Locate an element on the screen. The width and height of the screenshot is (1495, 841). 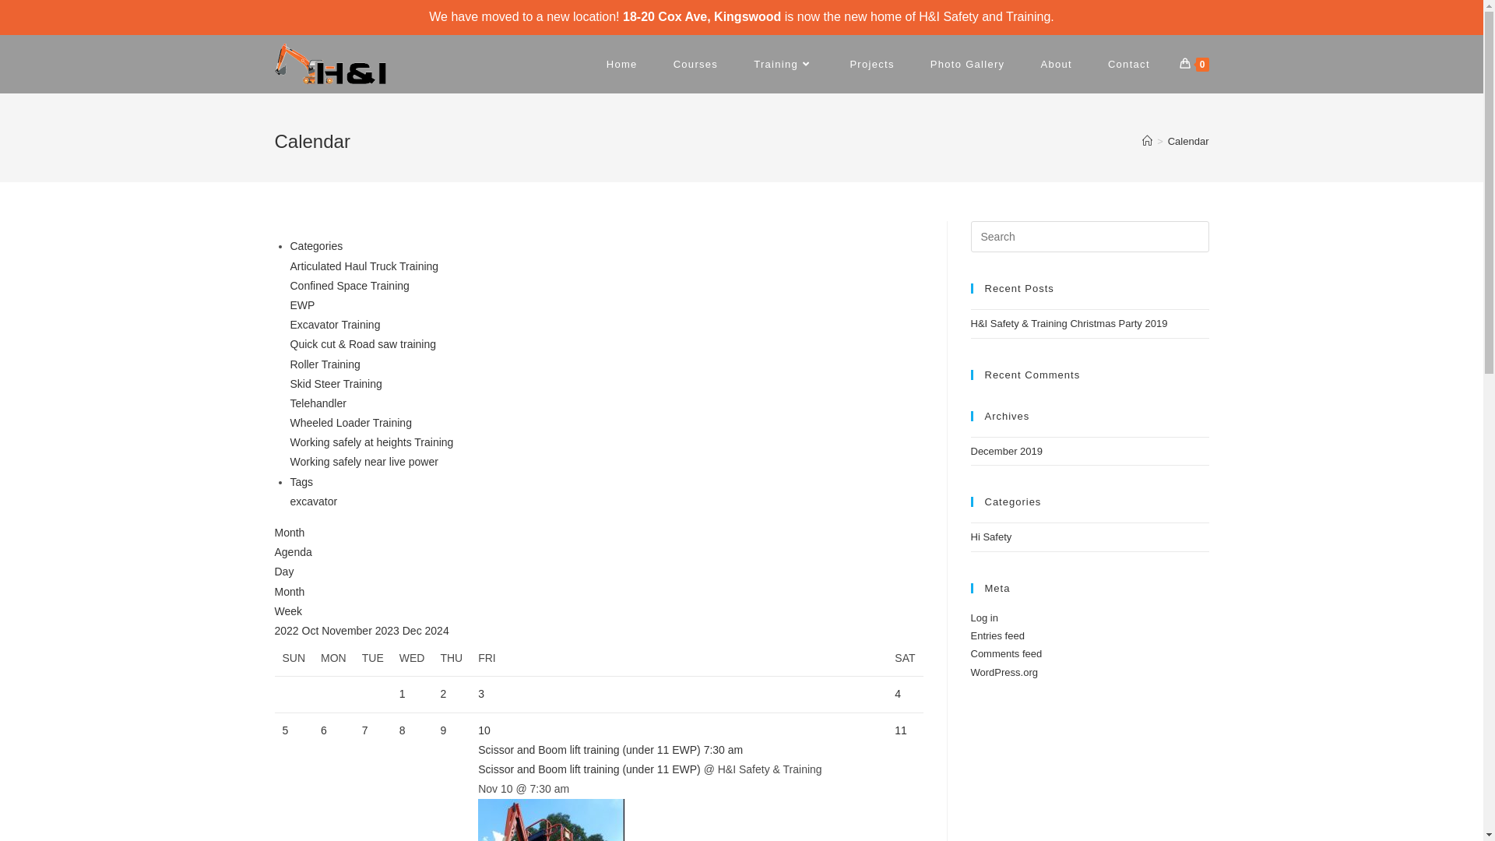
Oct is located at coordinates (312, 631).